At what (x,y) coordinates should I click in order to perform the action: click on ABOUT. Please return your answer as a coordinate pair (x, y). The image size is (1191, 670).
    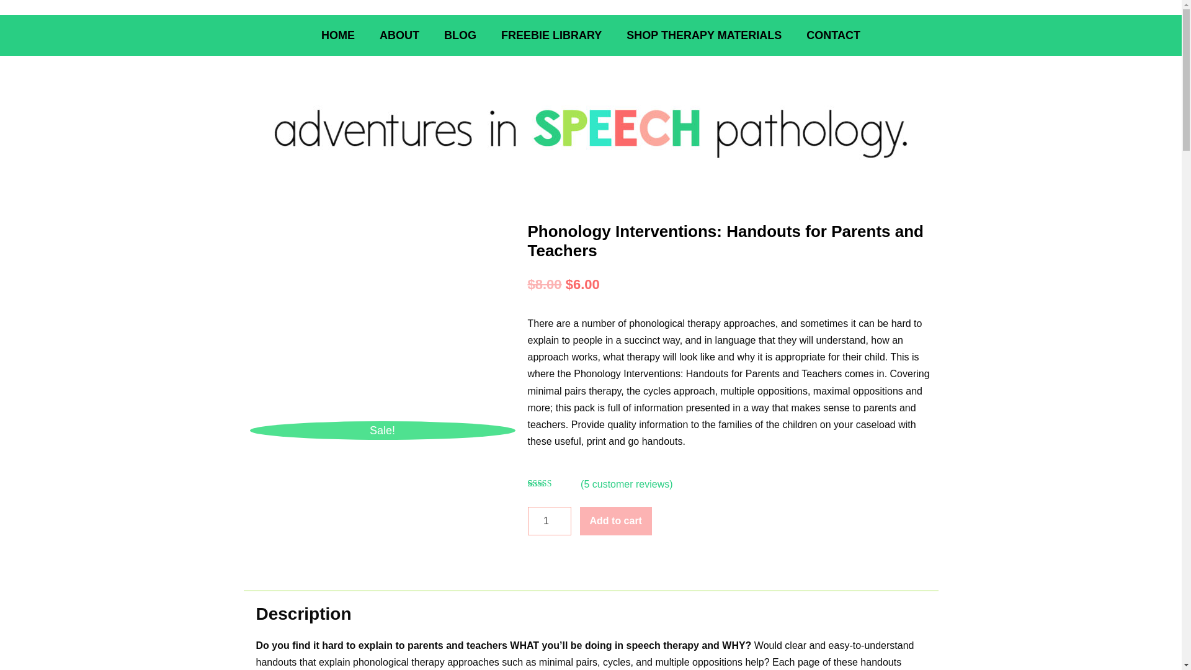
    Looking at the image, I should click on (399, 35).